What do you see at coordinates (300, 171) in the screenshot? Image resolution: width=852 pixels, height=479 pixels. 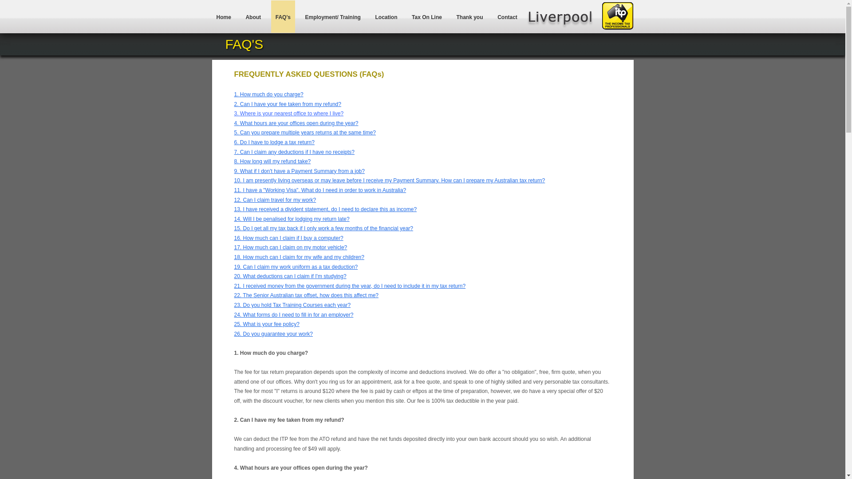 I see `9. What if I don't have a Payment Summary from a job?` at bounding box center [300, 171].